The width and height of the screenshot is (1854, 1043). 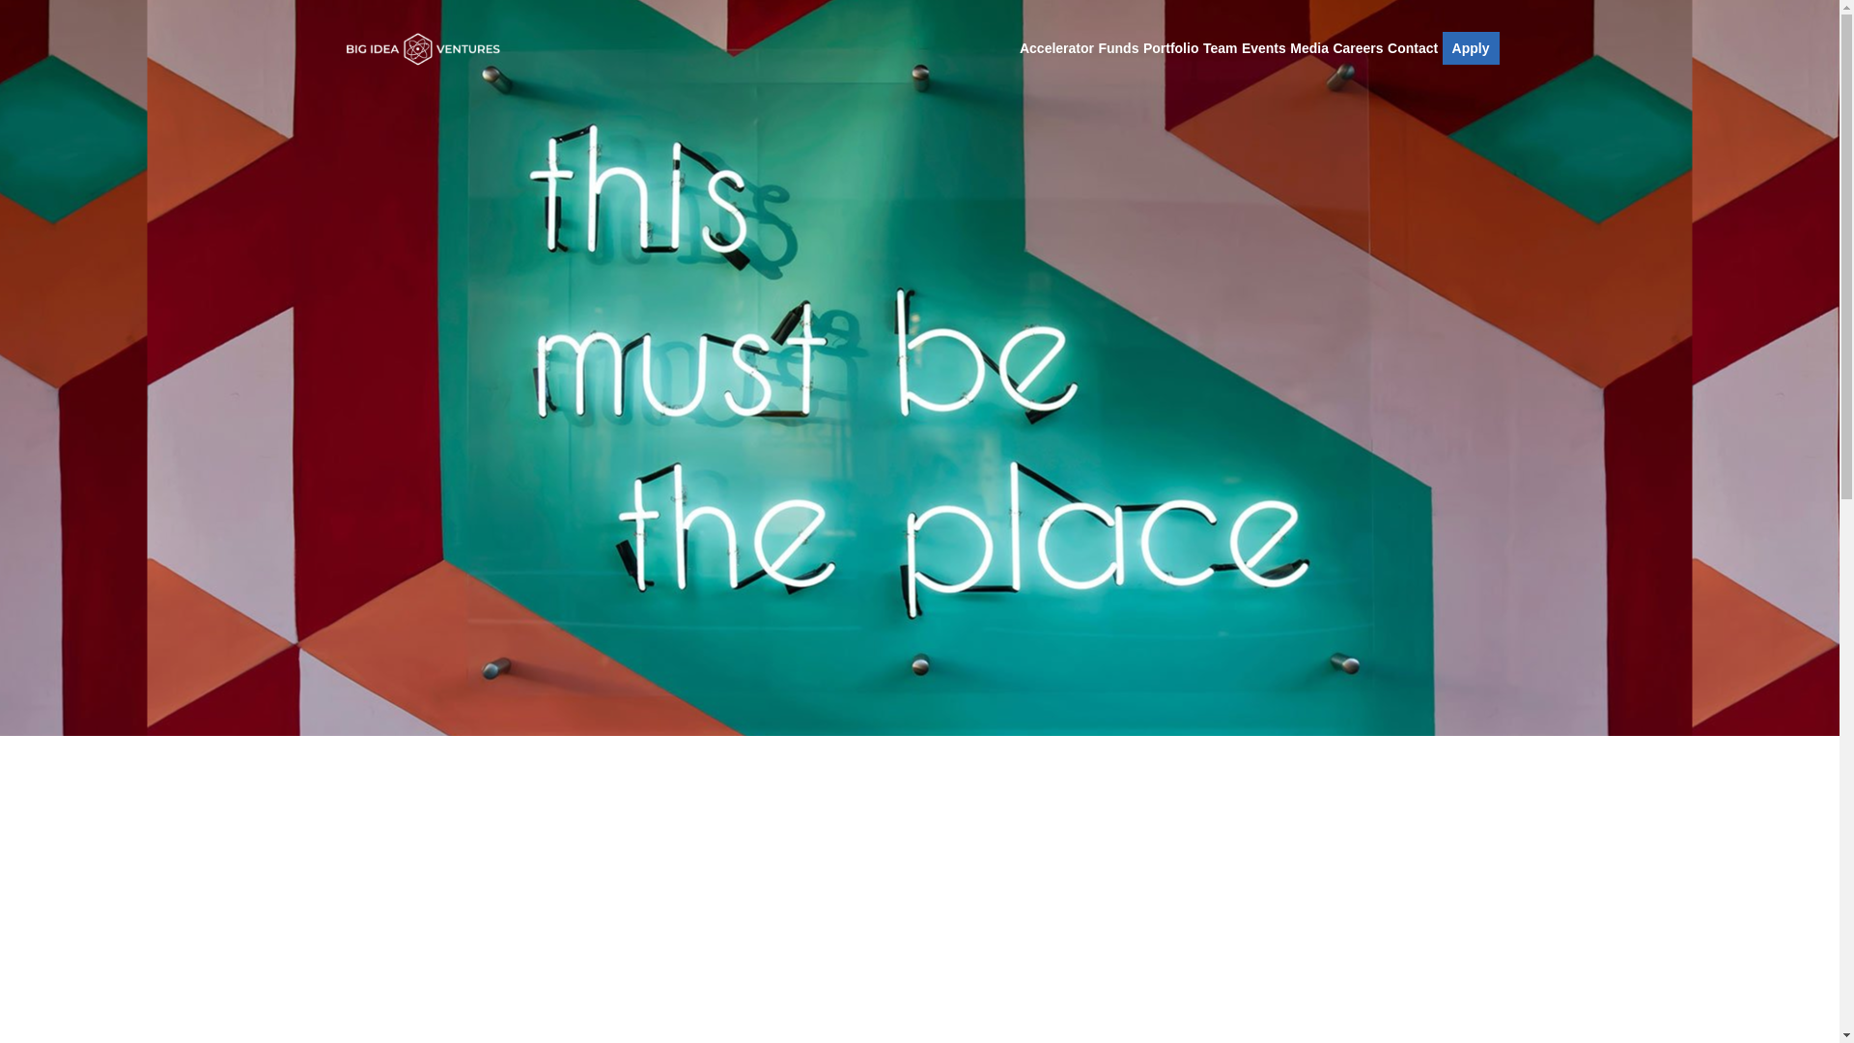 What do you see at coordinates (1117, 48) in the screenshot?
I see `Funds` at bounding box center [1117, 48].